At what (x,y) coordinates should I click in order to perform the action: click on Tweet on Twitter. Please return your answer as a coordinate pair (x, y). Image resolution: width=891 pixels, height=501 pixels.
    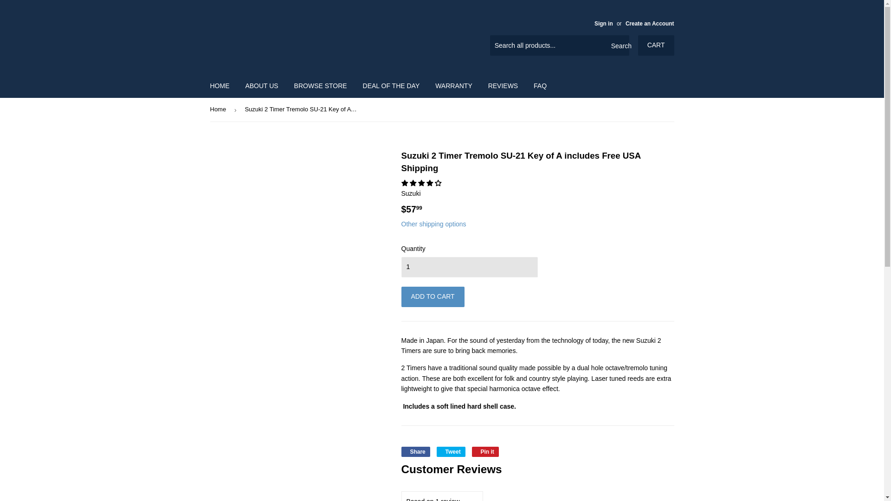
    Looking at the image, I should click on (451, 452).